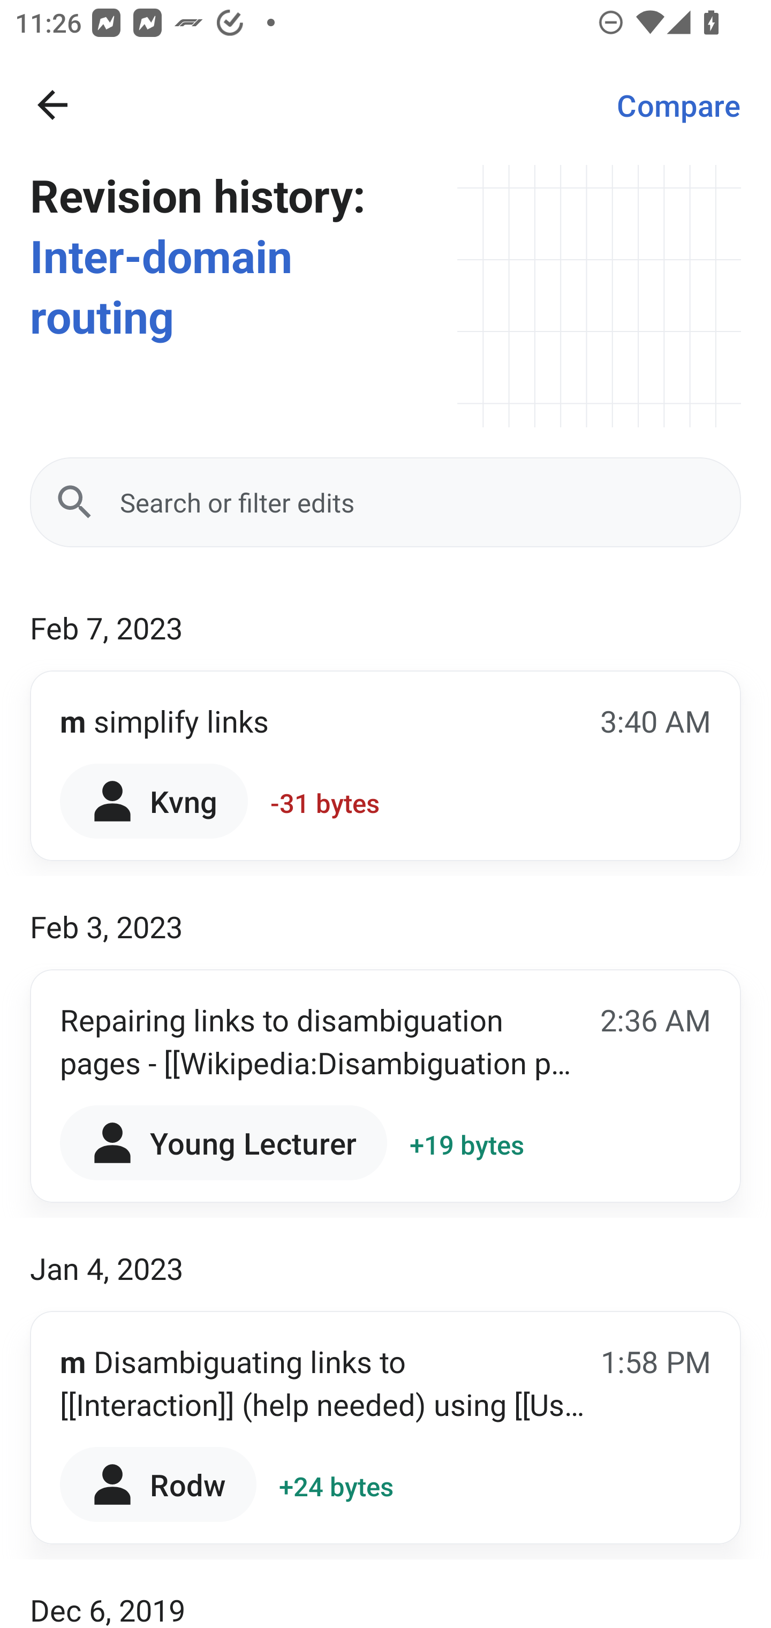 The image size is (771, 1628). What do you see at coordinates (158, 1483) in the screenshot?
I see `Rodw` at bounding box center [158, 1483].